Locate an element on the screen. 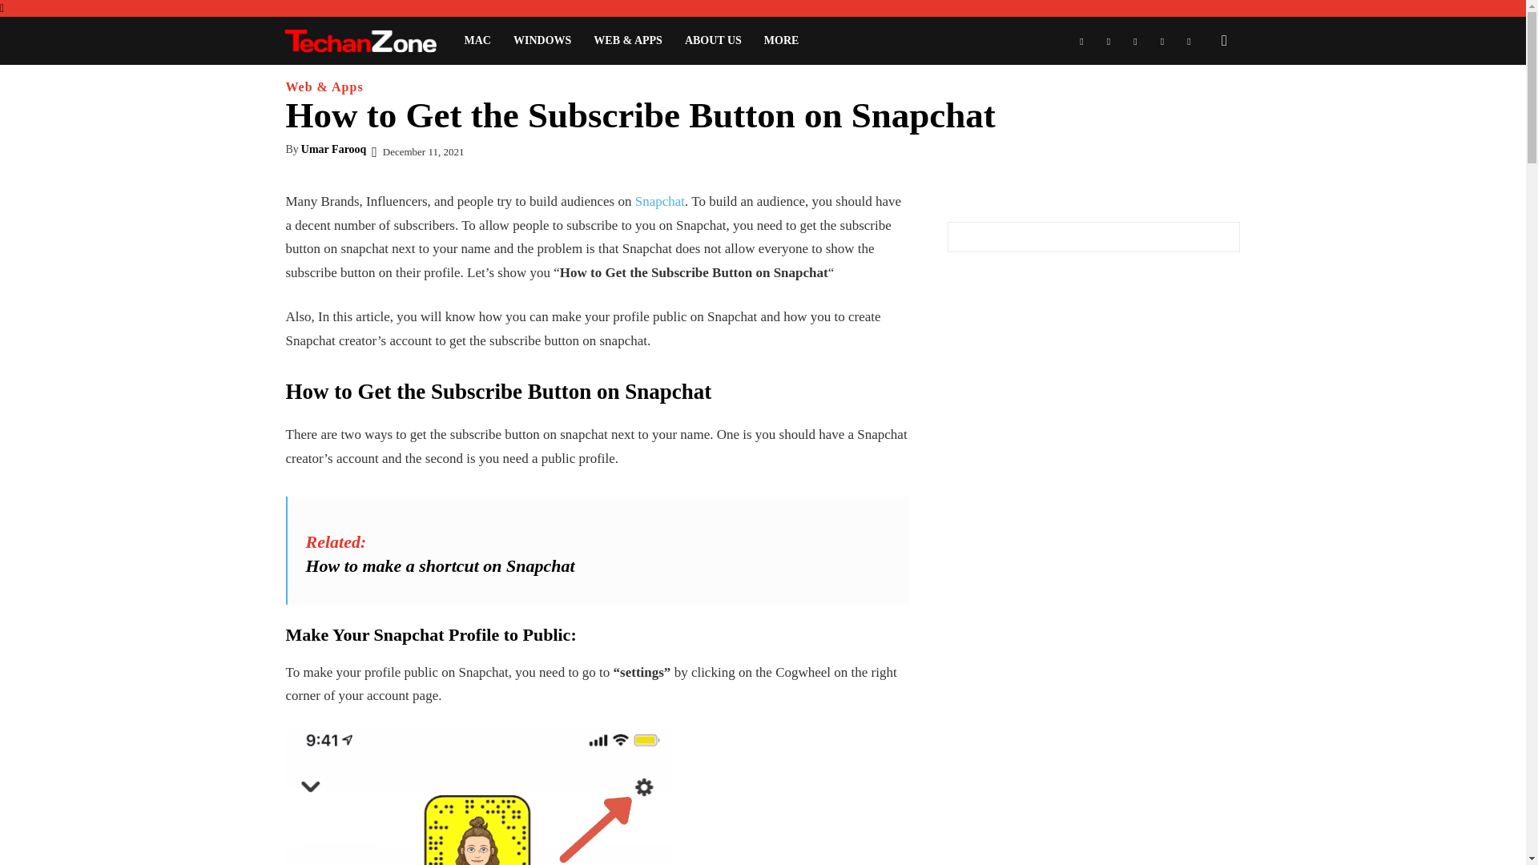 This screenshot has width=1538, height=865. WINDOWS is located at coordinates (542, 40).